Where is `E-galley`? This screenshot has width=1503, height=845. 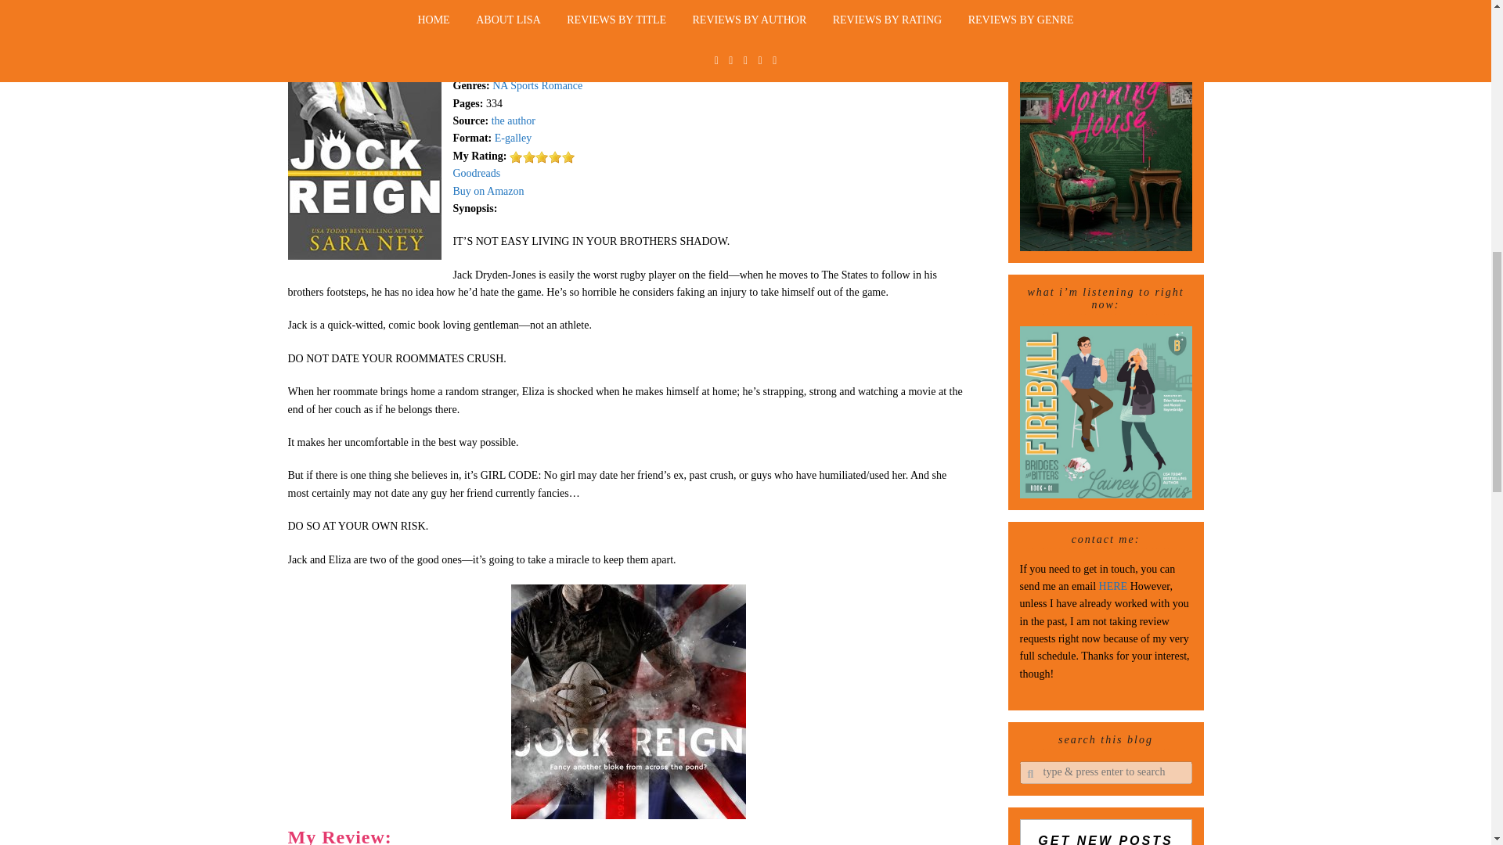 E-galley is located at coordinates (513, 138).